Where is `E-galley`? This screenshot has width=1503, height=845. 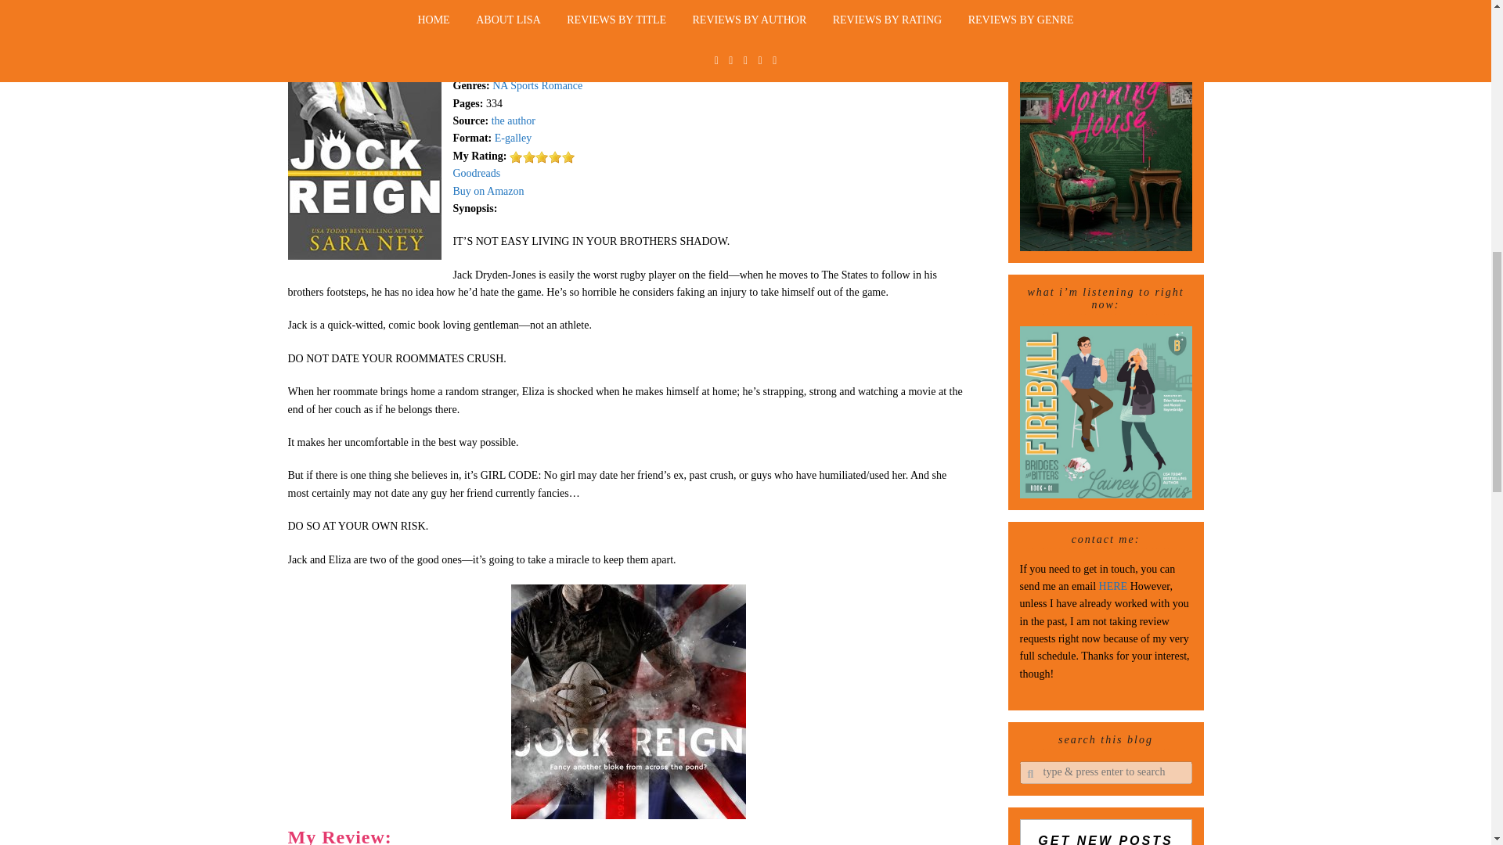 E-galley is located at coordinates (513, 138).